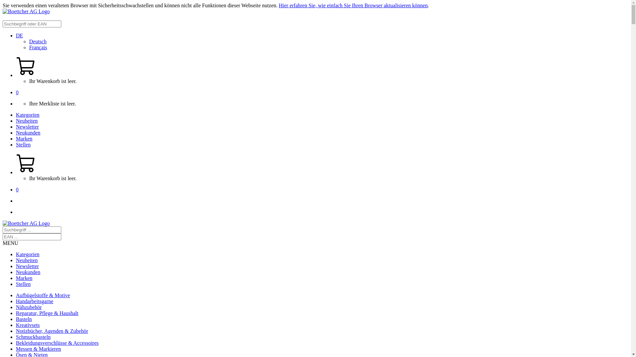 The width and height of the screenshot is (636, 357). What do you see at coordinates (27, 127) in the screenshot?
I see `Newsletter` at bounding box center [27, 127].